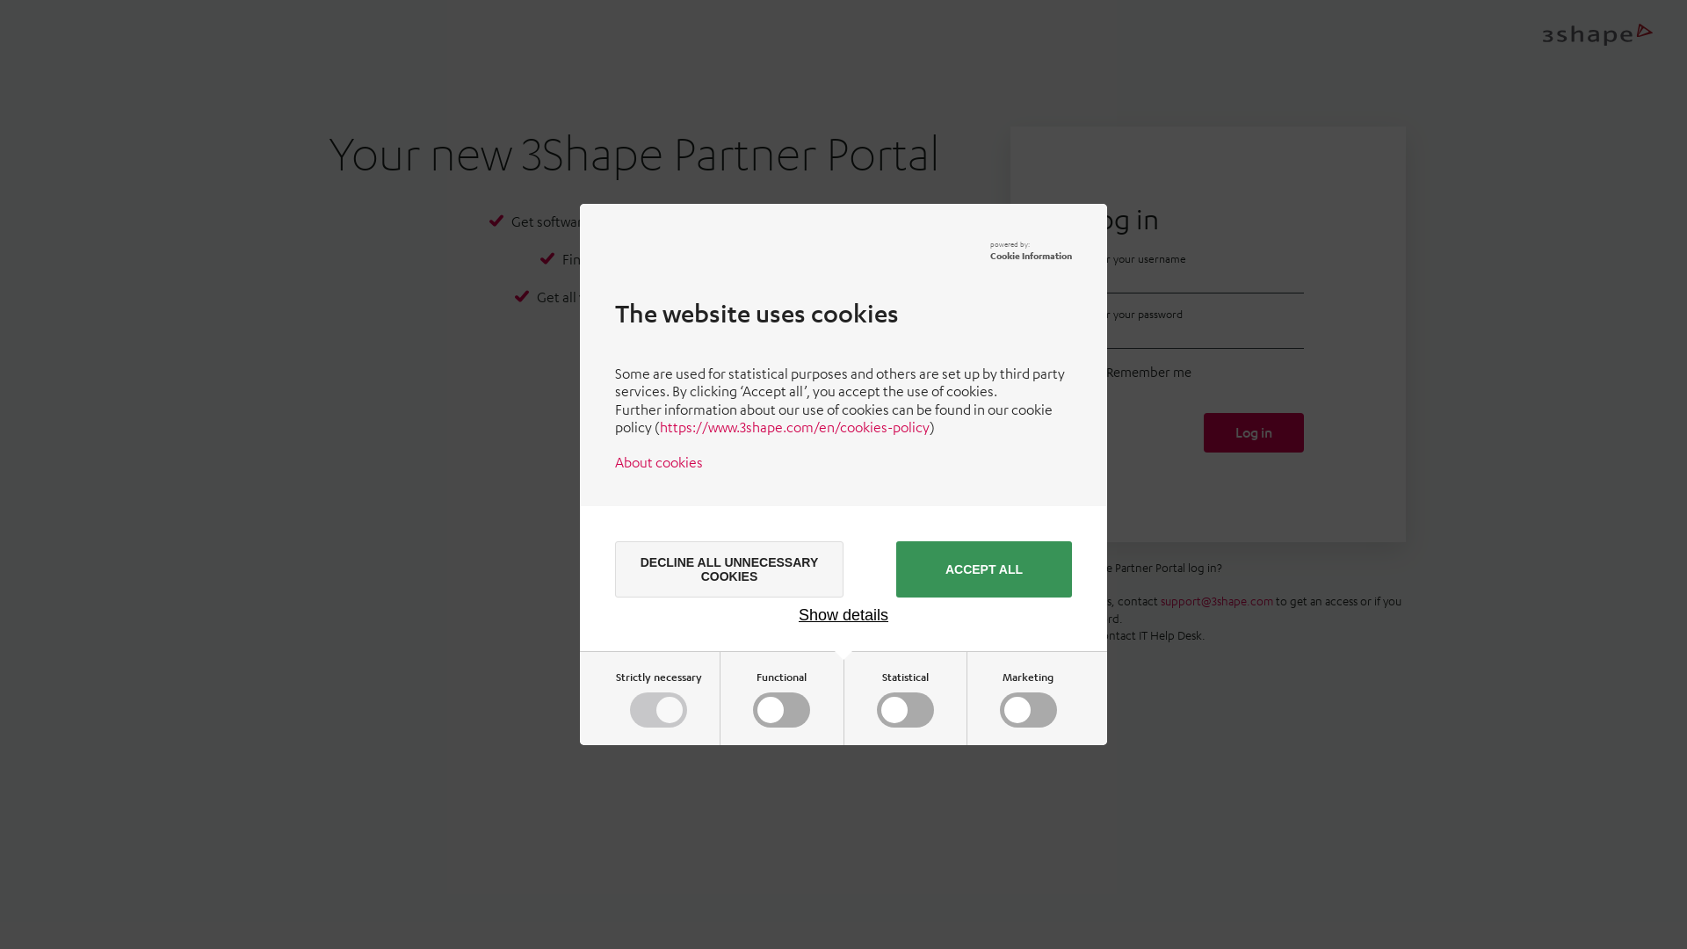 The width and height of the screenshot is (1687, 949). Describe the element at coordinates (1254, 432) in the screenshot. I see `Log in` at that location.